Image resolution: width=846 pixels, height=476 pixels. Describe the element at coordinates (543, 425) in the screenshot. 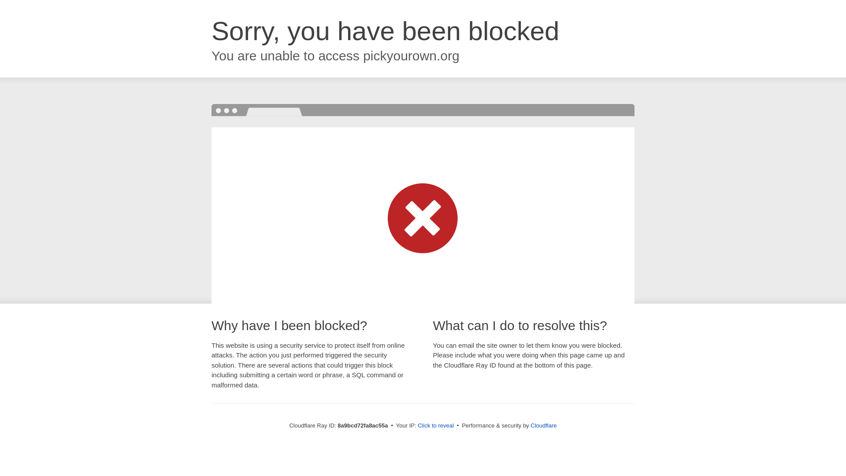

I see `Cloudflare` at that location.